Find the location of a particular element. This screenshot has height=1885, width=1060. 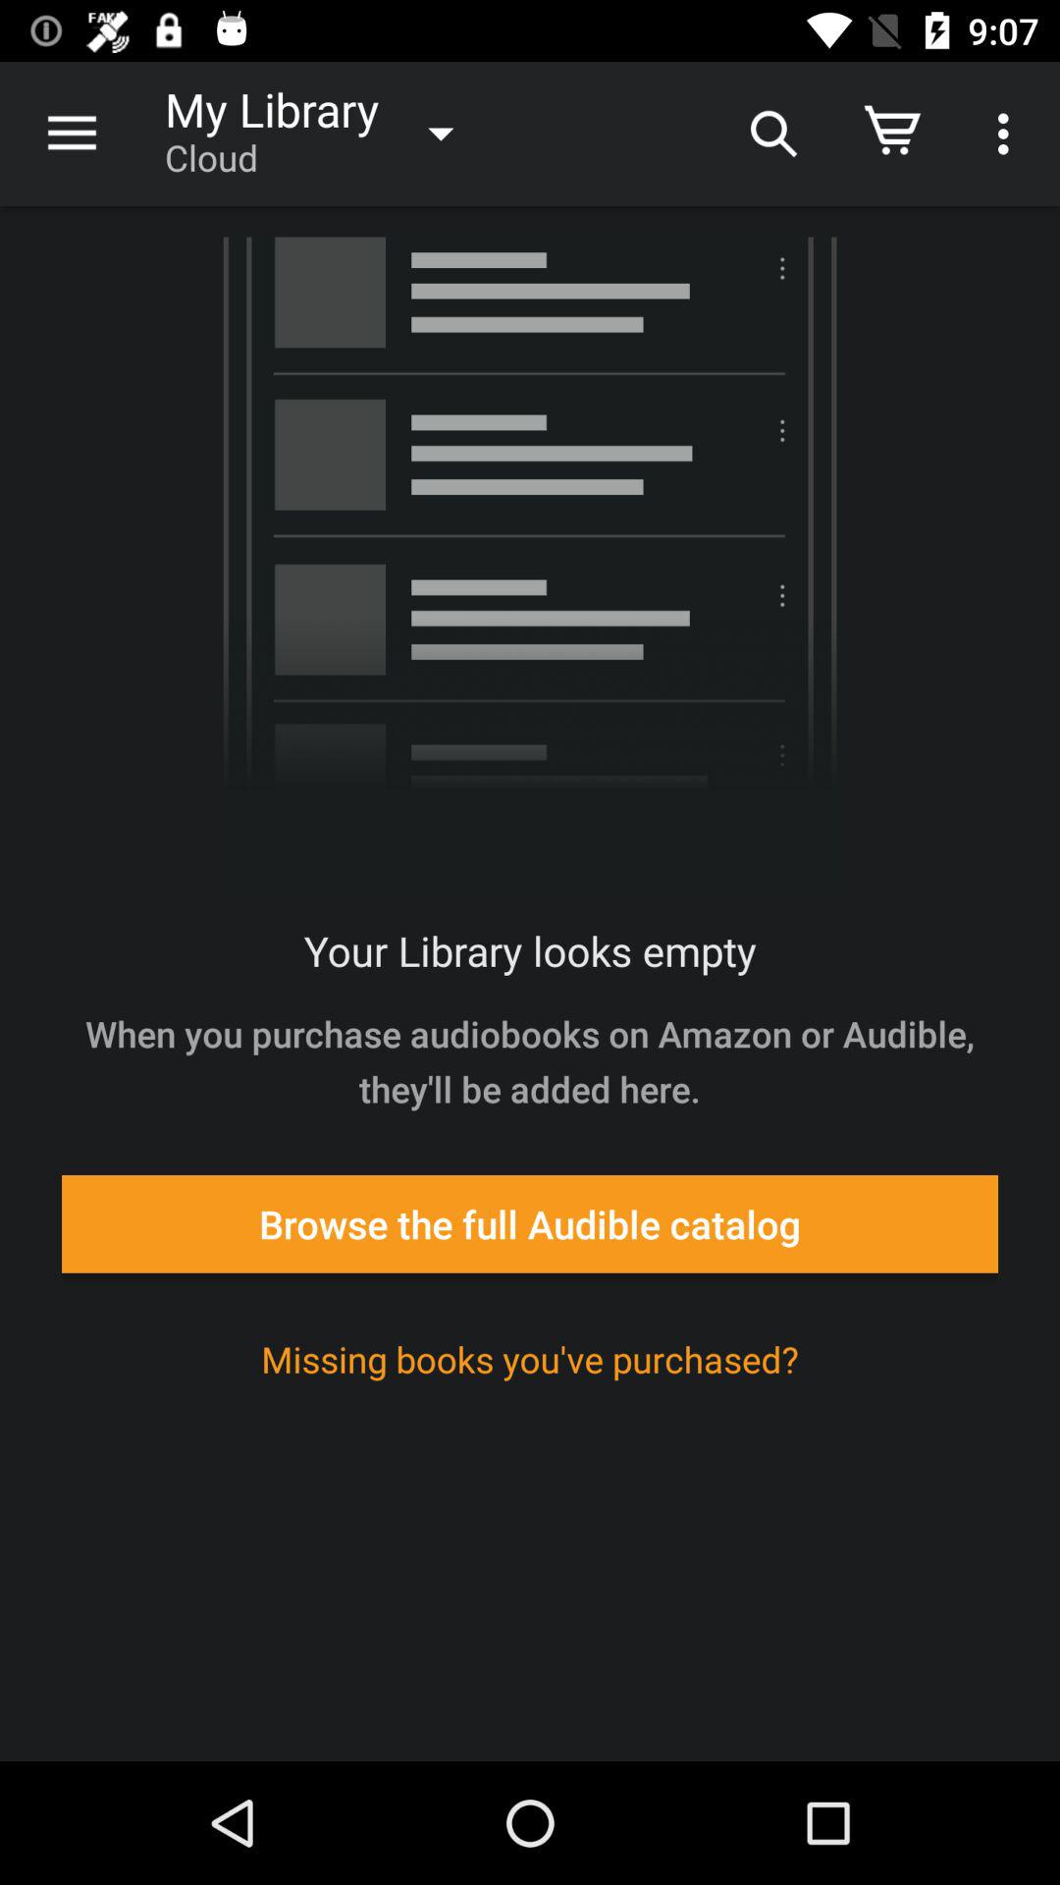

launch icon next to the my library is located at coordinates (771, 134).